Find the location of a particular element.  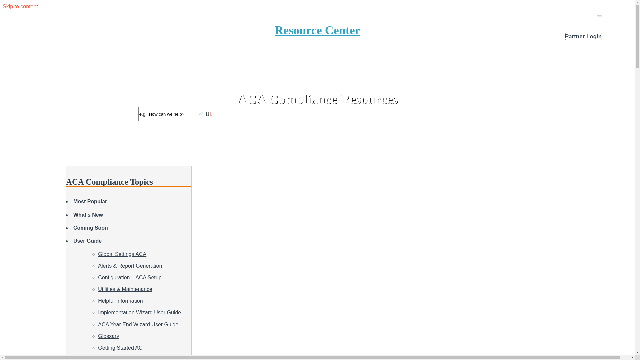

Global Settings ACA is located at coordinates (122, 254).